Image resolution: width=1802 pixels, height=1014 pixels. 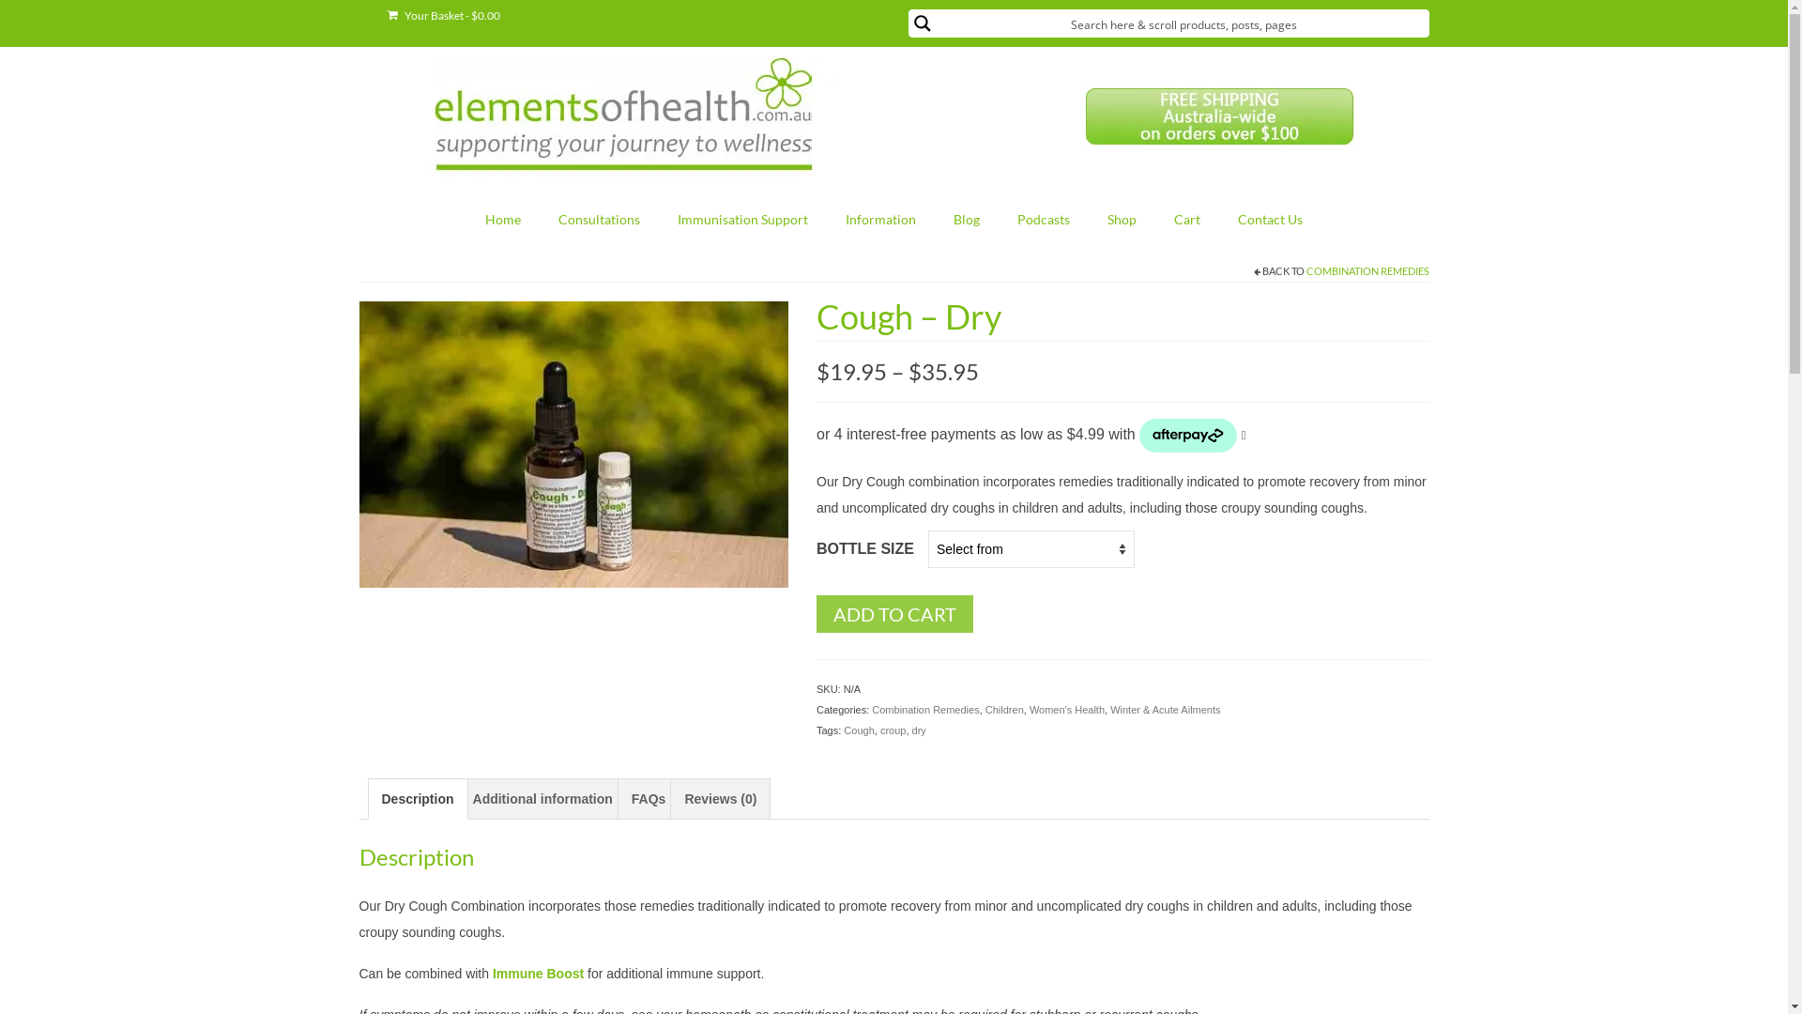 I want to click on Home, so click(x=503, y=220).